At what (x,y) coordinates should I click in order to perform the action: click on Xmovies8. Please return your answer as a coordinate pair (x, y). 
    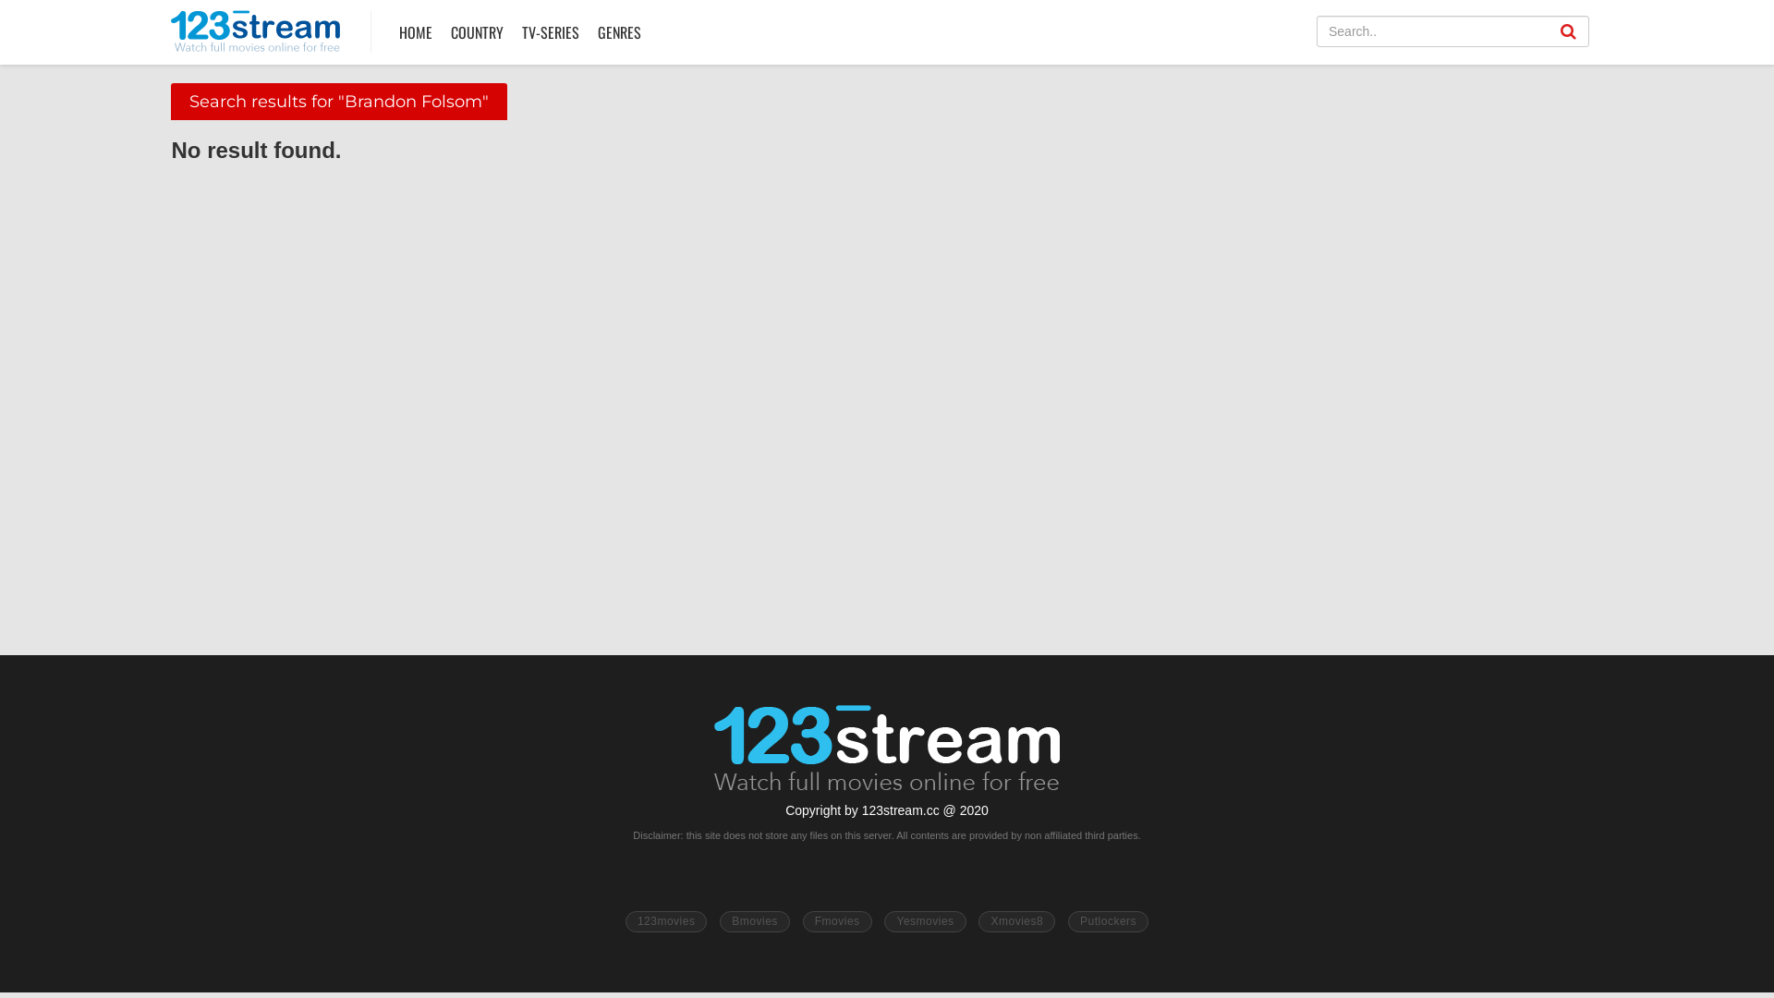
    Looking at the image, I should click on (1016, 922).